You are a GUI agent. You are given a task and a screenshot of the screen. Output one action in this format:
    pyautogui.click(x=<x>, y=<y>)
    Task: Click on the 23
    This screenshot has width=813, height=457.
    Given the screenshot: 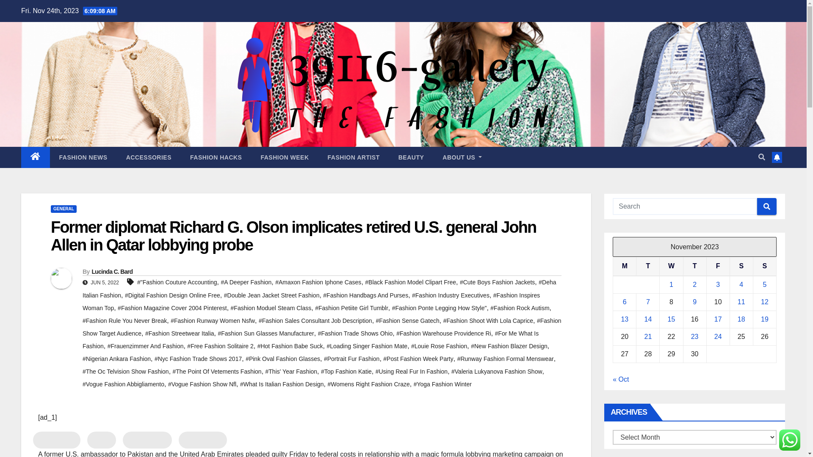 What is the action you would take?
    pyautogui.click(x=695, y=337)
    